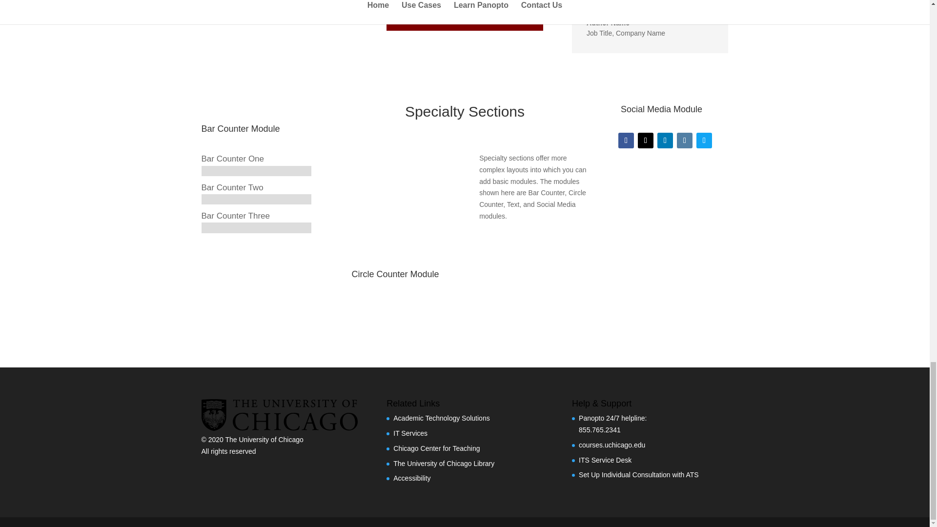 The width and height of the screenshot is (937, 527). I want to click on Follow on skype, so click(704, 141).